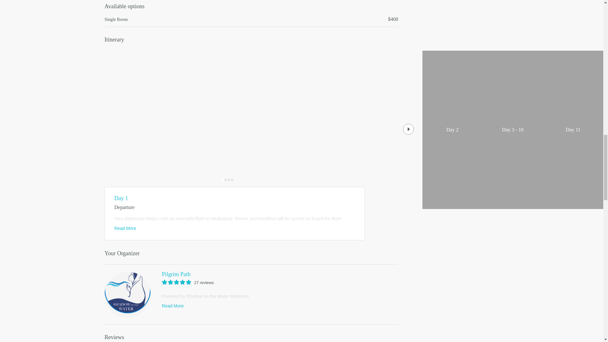  What do you see at coordinates (251, 274) in the screenshot?
I see `Pilgrim Path` at bounding box center [251, 274].